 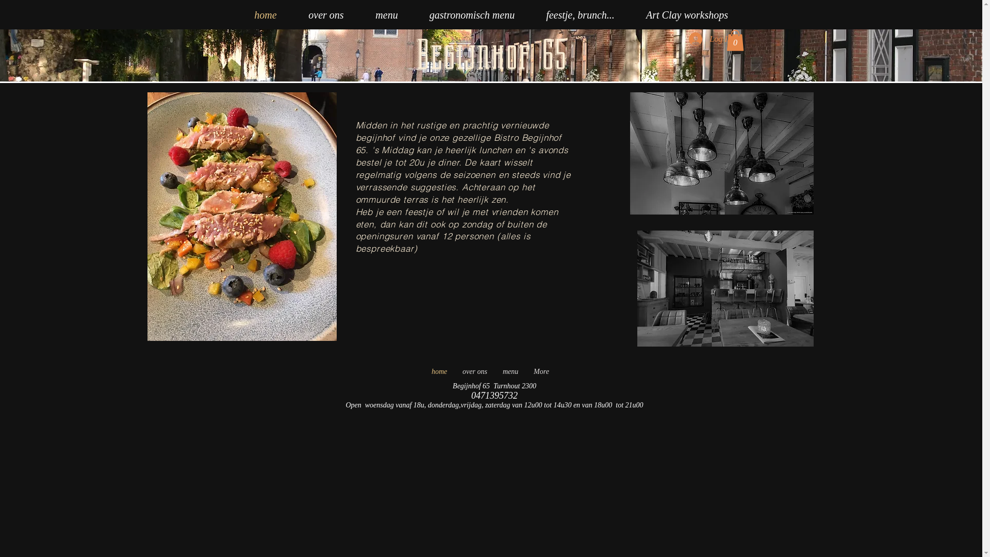 I want to click on Begijnhof 65, so click(x=491, y=55).